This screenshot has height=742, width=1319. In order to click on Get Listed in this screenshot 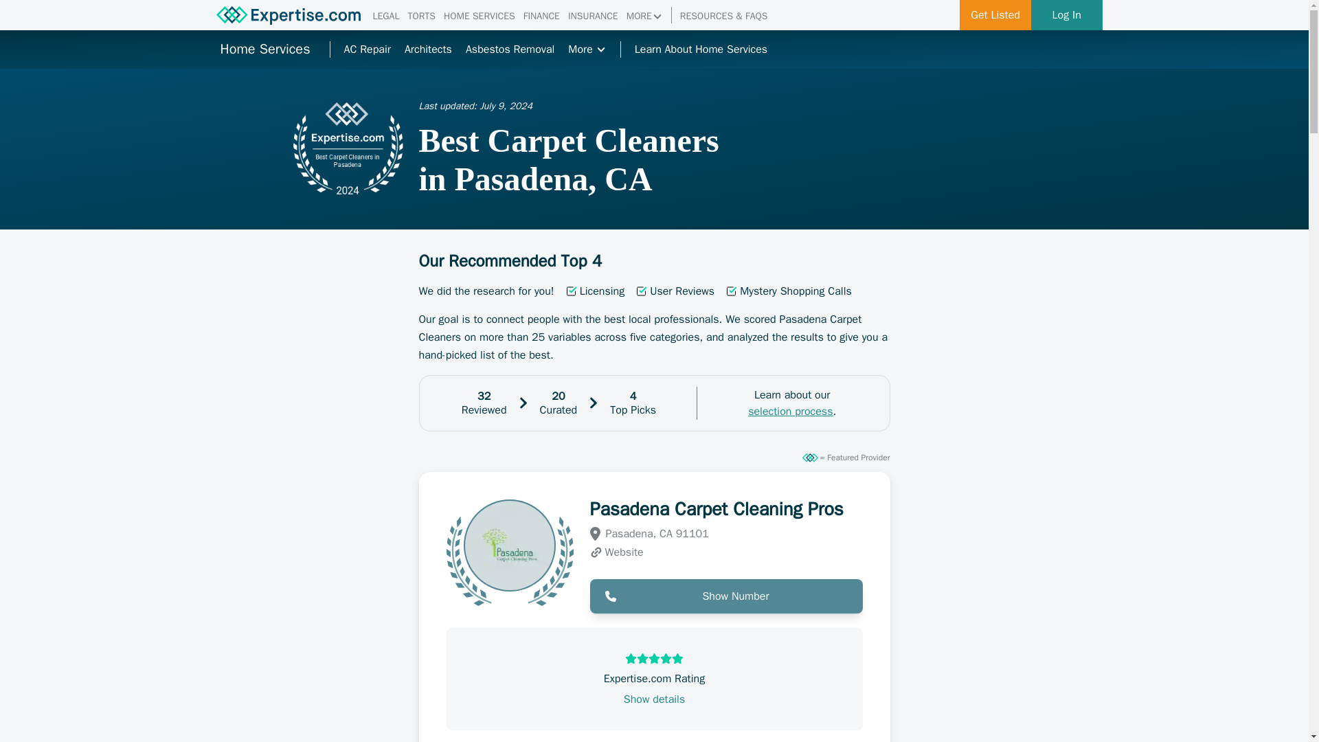, I will do `click(995, 15)`.